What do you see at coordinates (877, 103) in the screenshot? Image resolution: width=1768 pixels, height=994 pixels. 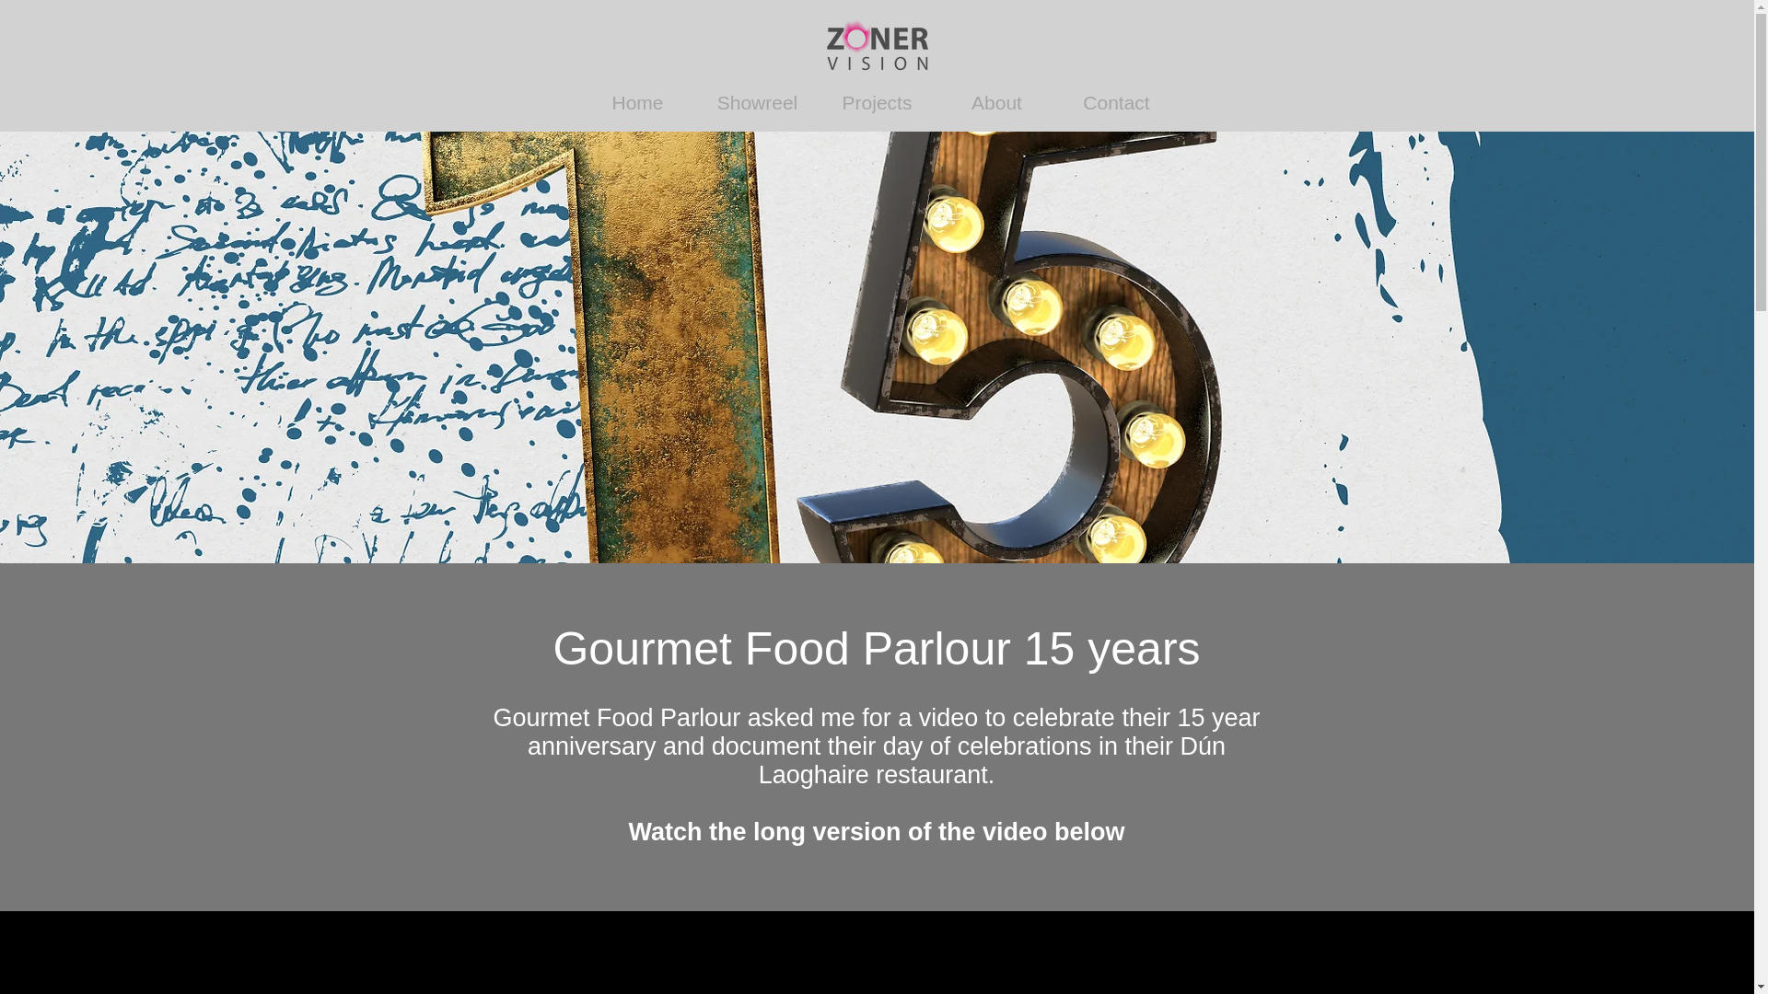 I see `Projects` at bounding box center [877, 103].